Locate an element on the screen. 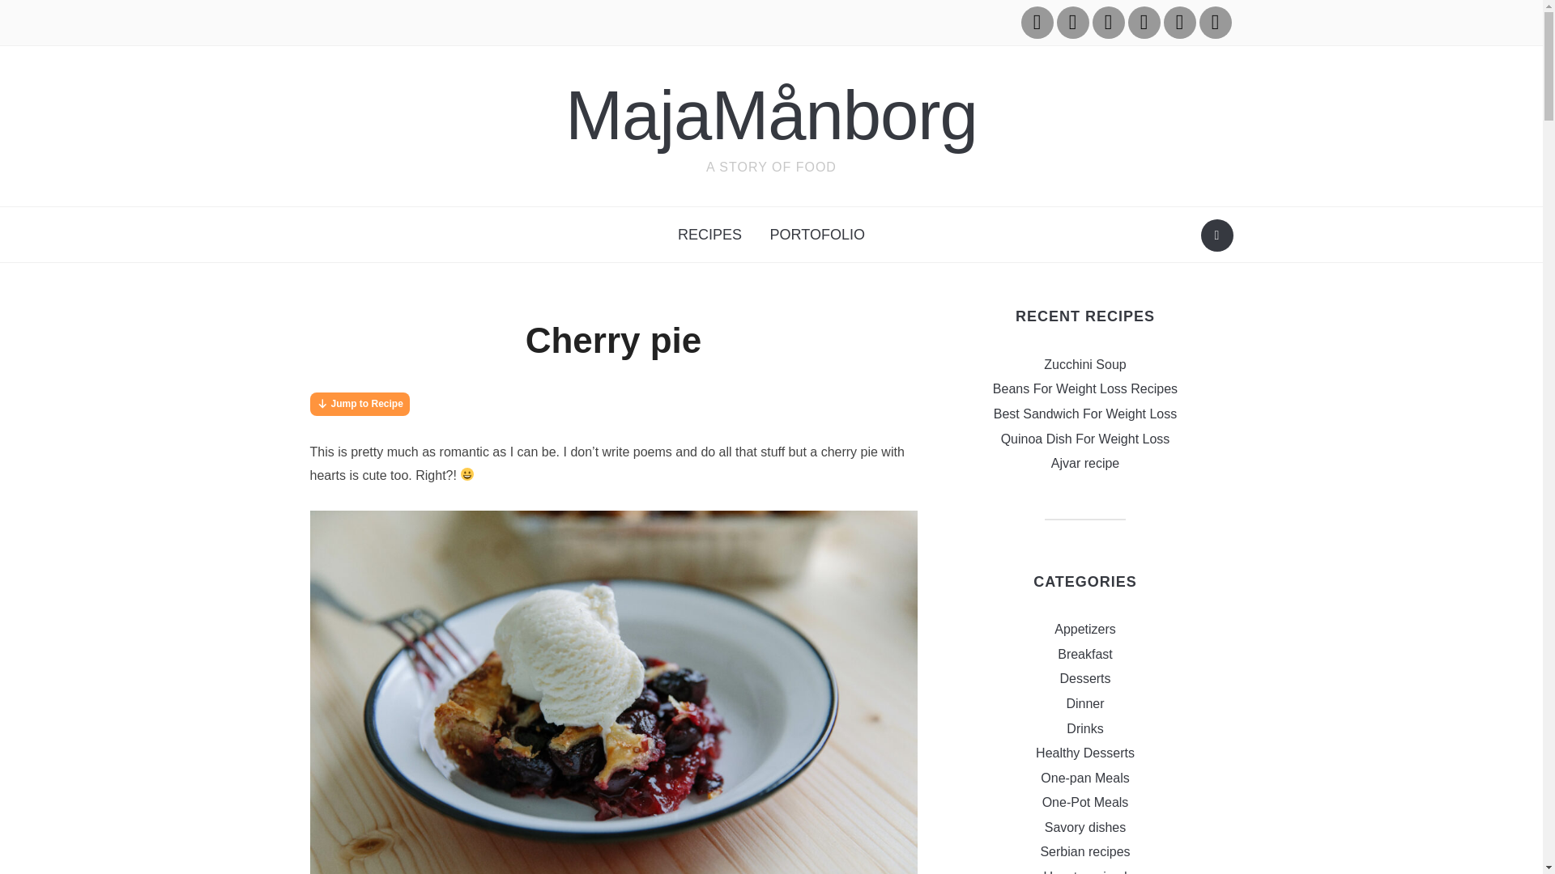  Newsletter is located at coordinates (1215, 22).